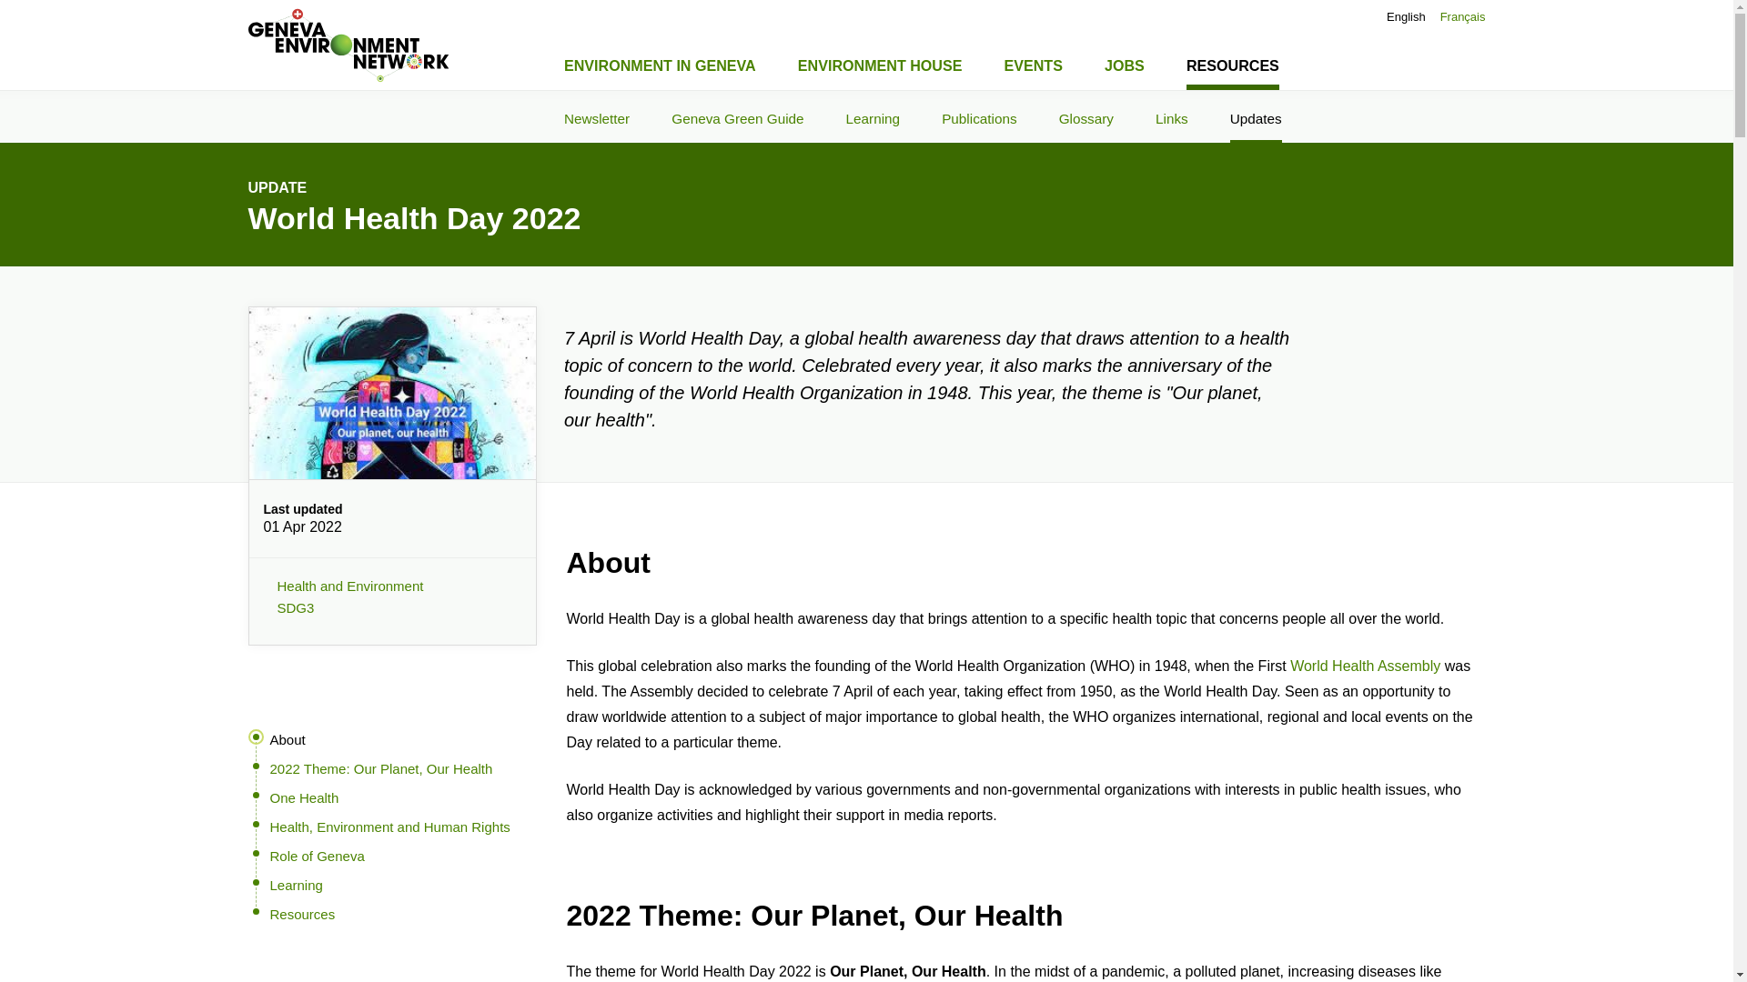 Image resolution: width=1747 pixels, height=982 pixels. Describe the element at coordinates (304, 798) in the screenshot. I see `One Health` at that location.